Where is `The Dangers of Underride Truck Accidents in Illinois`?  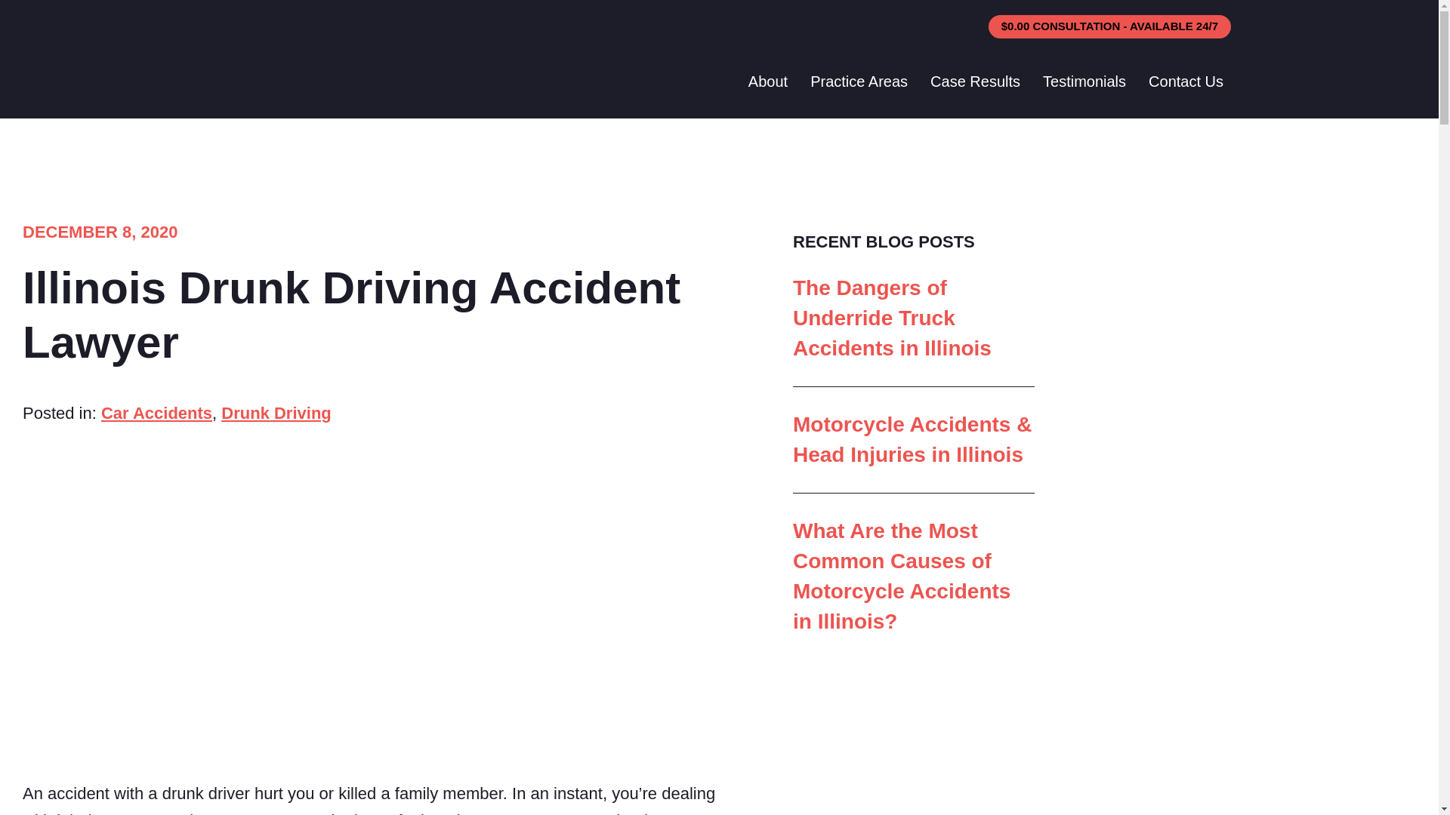
The Dangers of Underride Truck Accidents in Illinois is located at coordinates (893, 318).